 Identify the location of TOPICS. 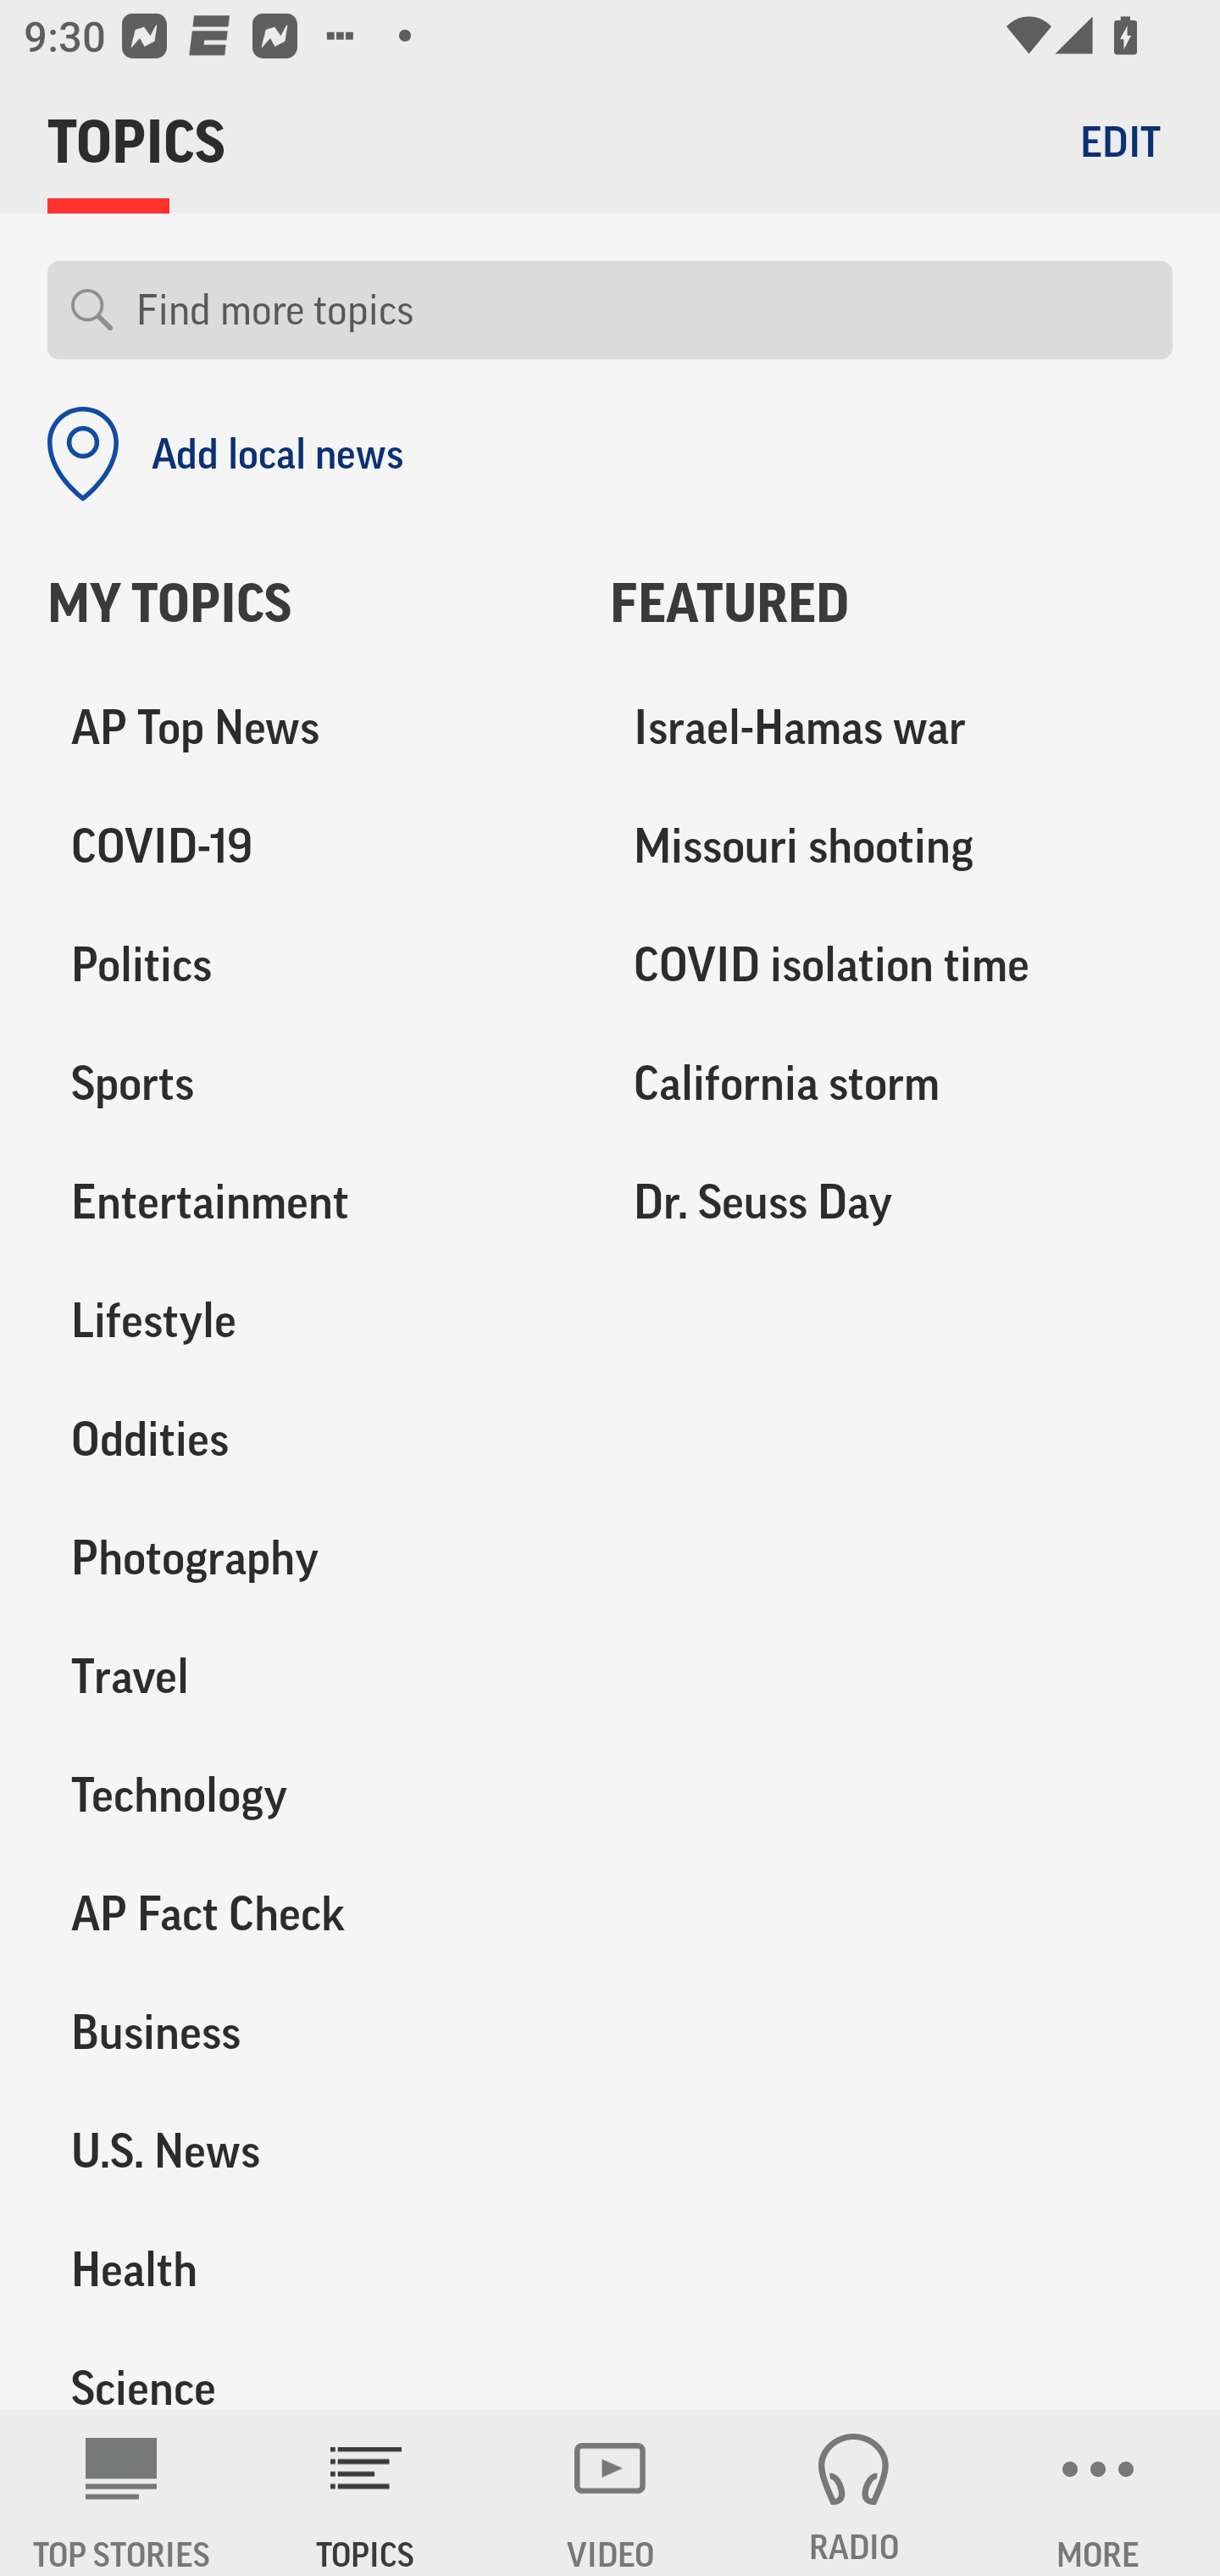
(366, 2493).